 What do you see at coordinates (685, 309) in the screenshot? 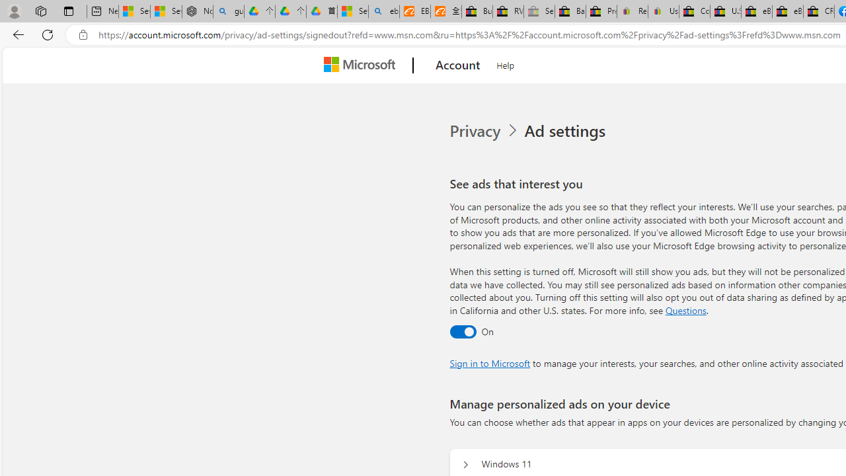
I see `Go to Questions section` at bounding box center [685, 309].